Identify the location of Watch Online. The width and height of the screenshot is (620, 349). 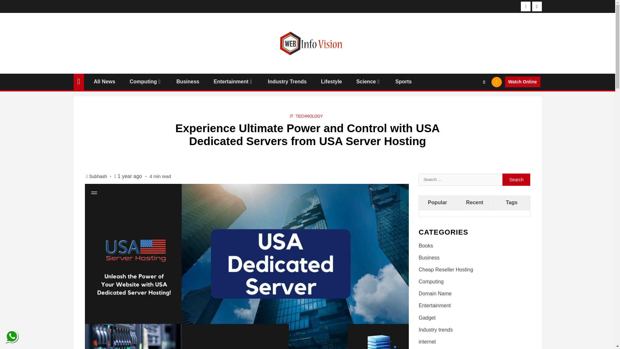
(522, 82).